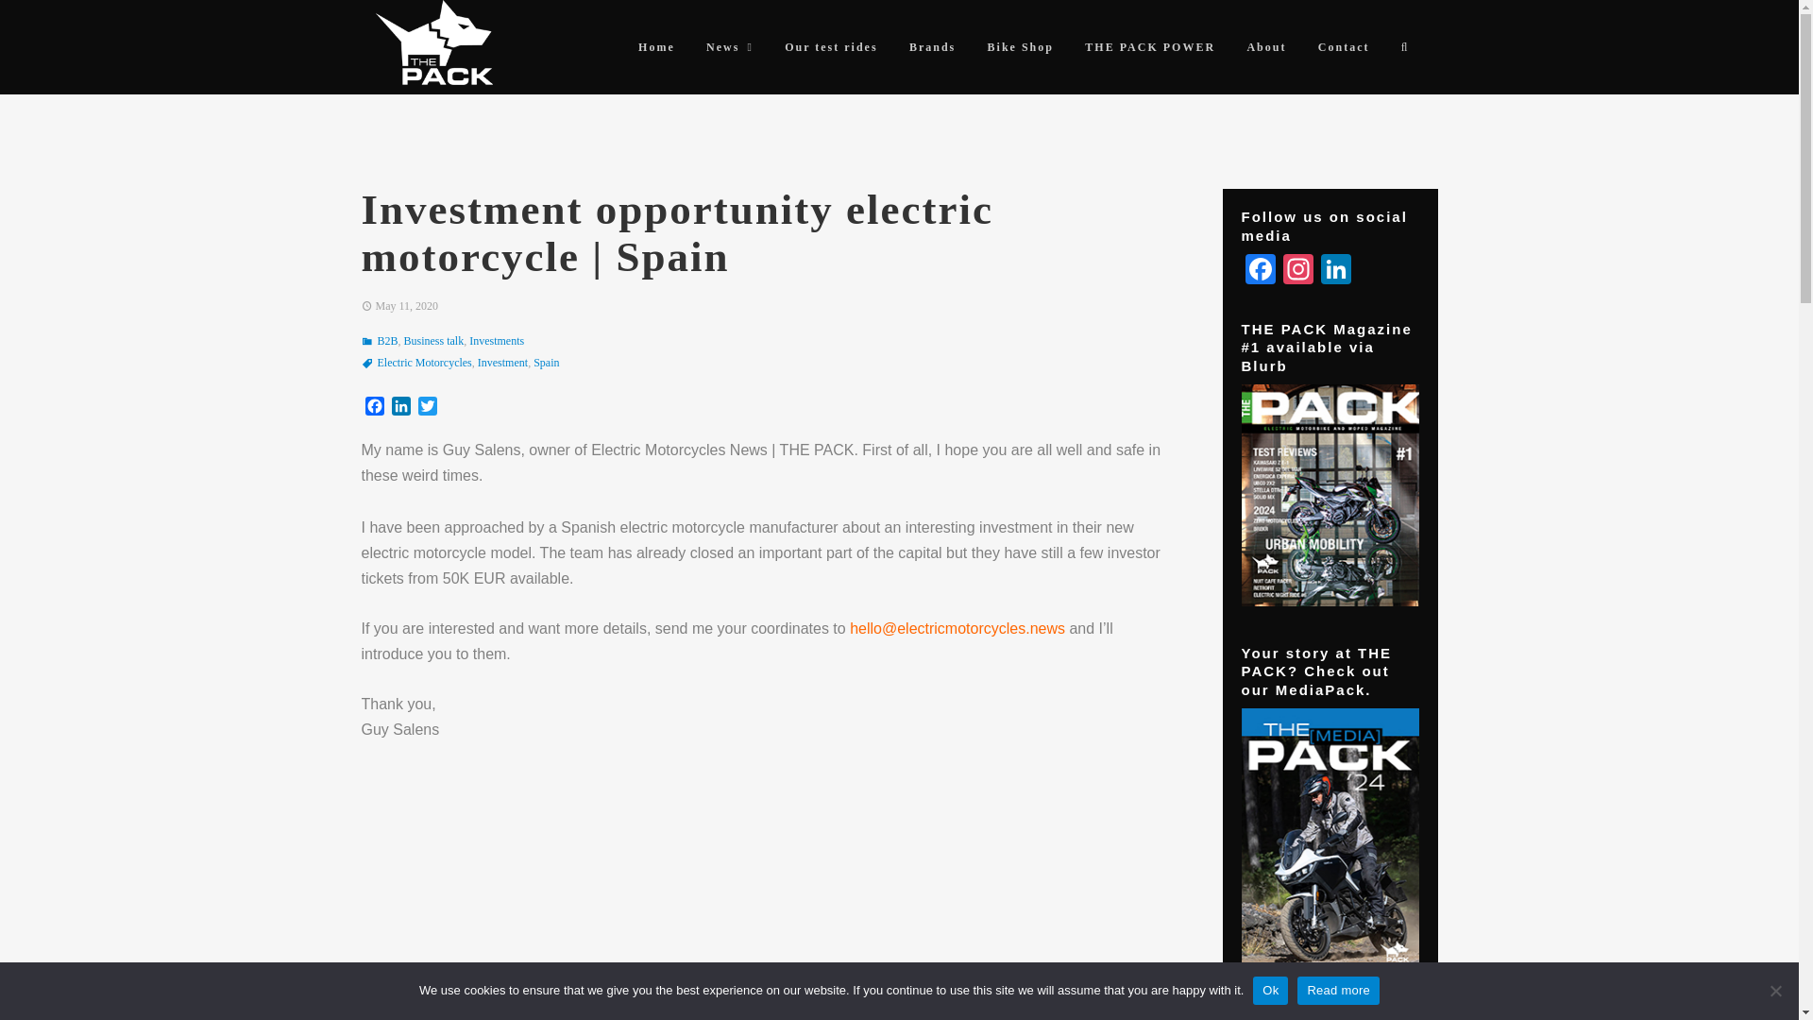 The width and height of the screenshot is (1813, 1020). Describe the element at coordinates (400, 408) in the screenshot. I see `LinkedIn` at that location.